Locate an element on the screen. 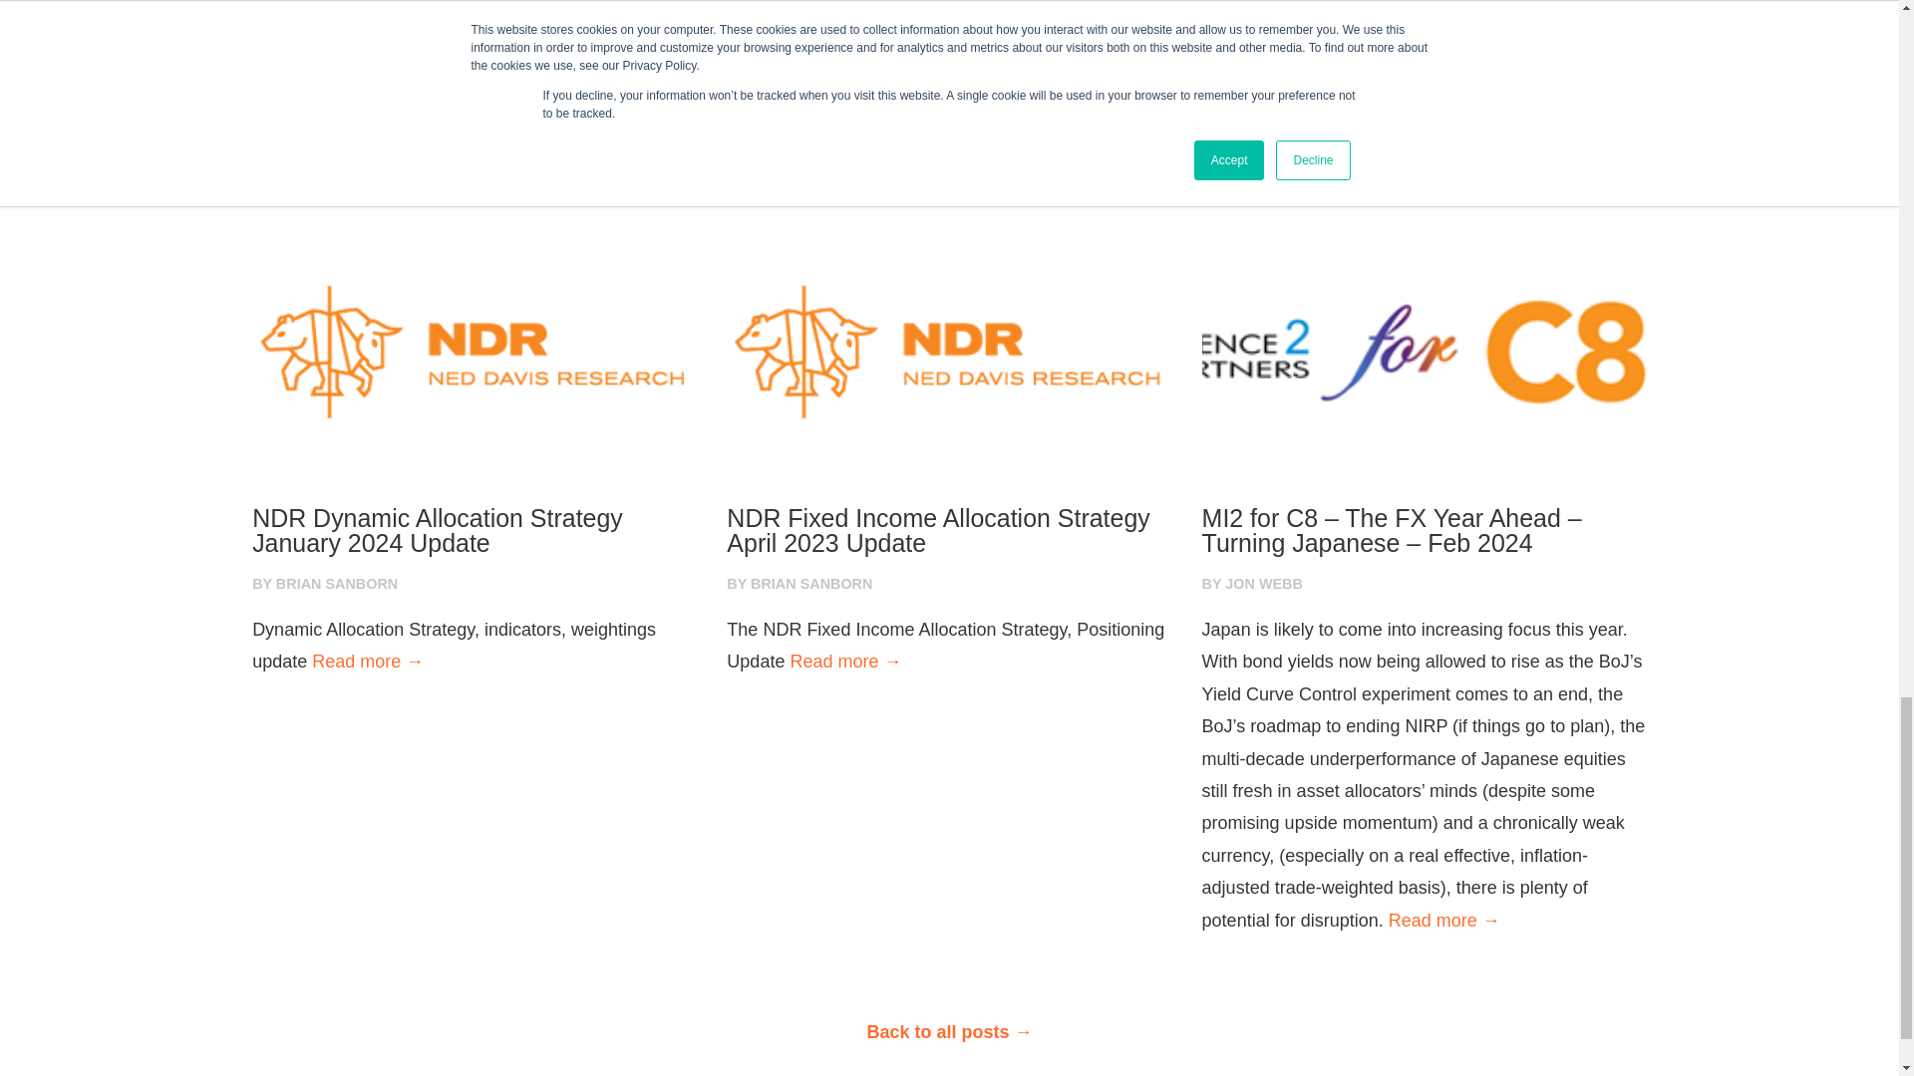 The image size is (1914, 1076). NDR Fixed Income Allocation Strategy April 2023 Update is located at coordinates (949, 530).